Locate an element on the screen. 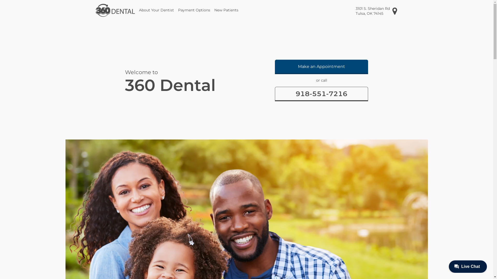  Payment Options is located at coordinates (194, 10).